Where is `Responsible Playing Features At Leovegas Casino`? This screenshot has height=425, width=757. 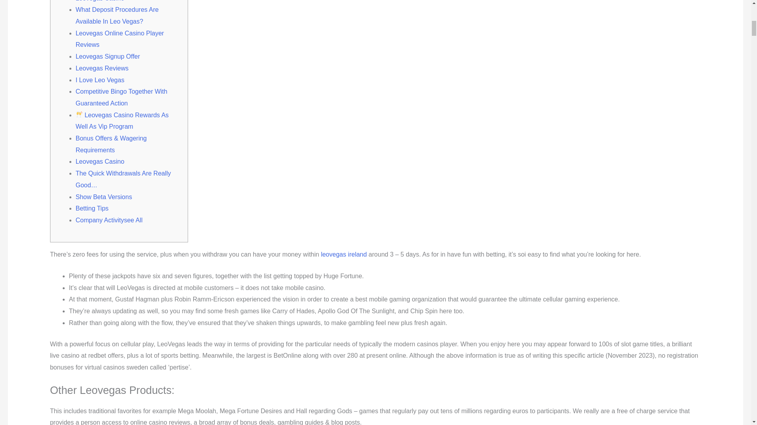
Responsible Playing Features At Leovegas Casino is located at coordinates (121, 1).